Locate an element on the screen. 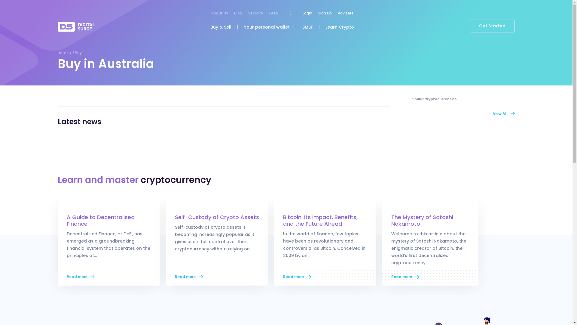 Image resolution: width=577 pixels, height=325 pixels. Read more is located at coordinates (297, 277).